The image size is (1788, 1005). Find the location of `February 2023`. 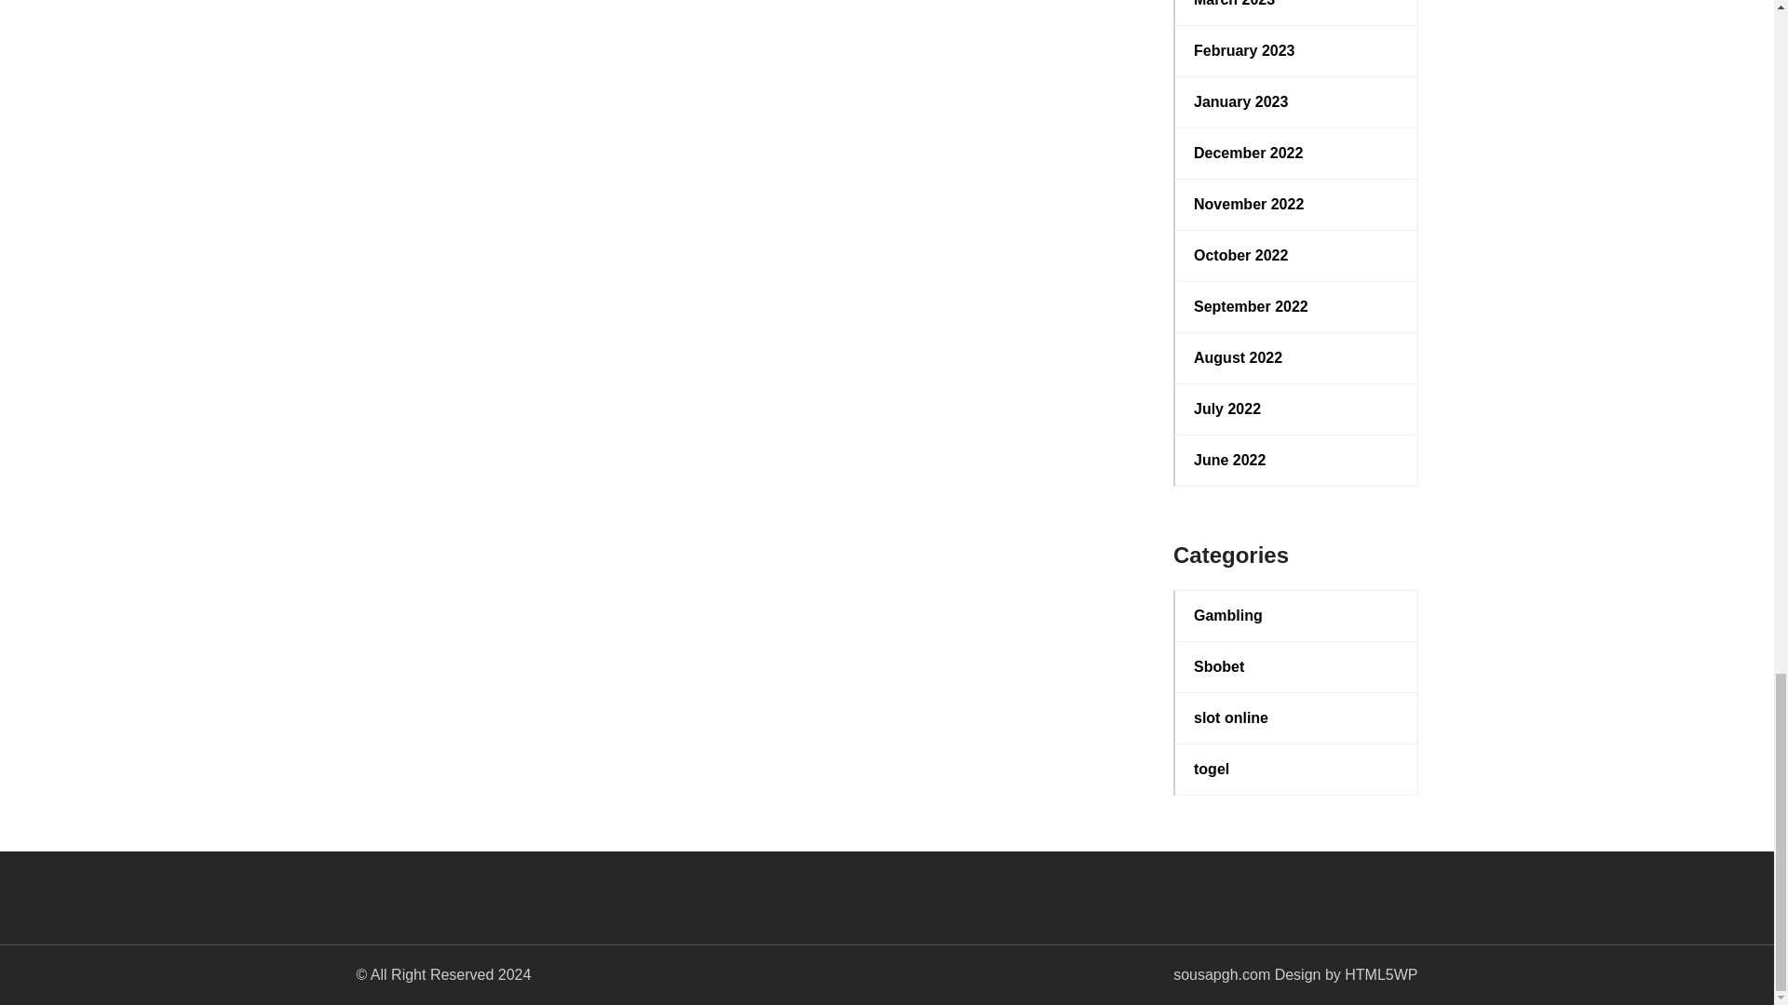

February 2023 is located at coordinates (1296, 50).